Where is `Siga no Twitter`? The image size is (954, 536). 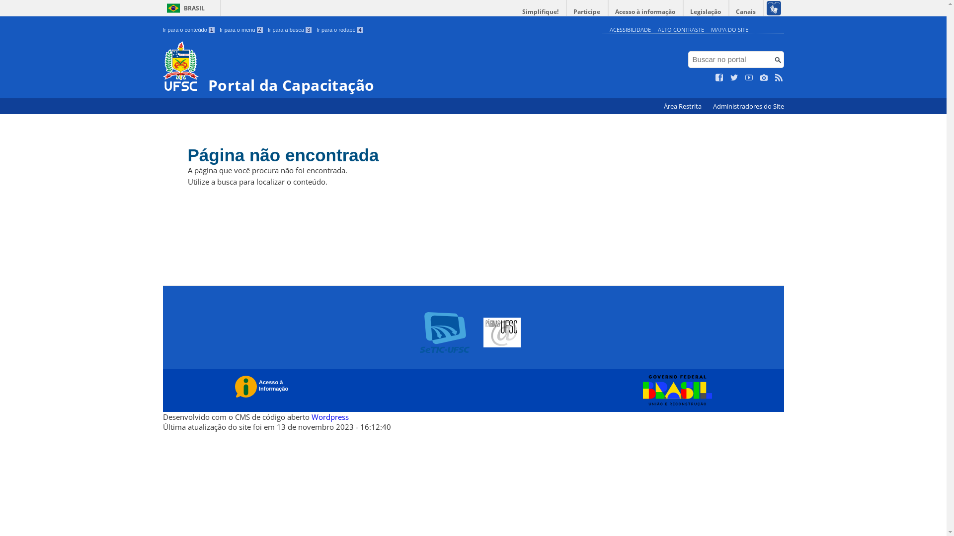
Siga no Twitter is located at coordinates (734, 78).